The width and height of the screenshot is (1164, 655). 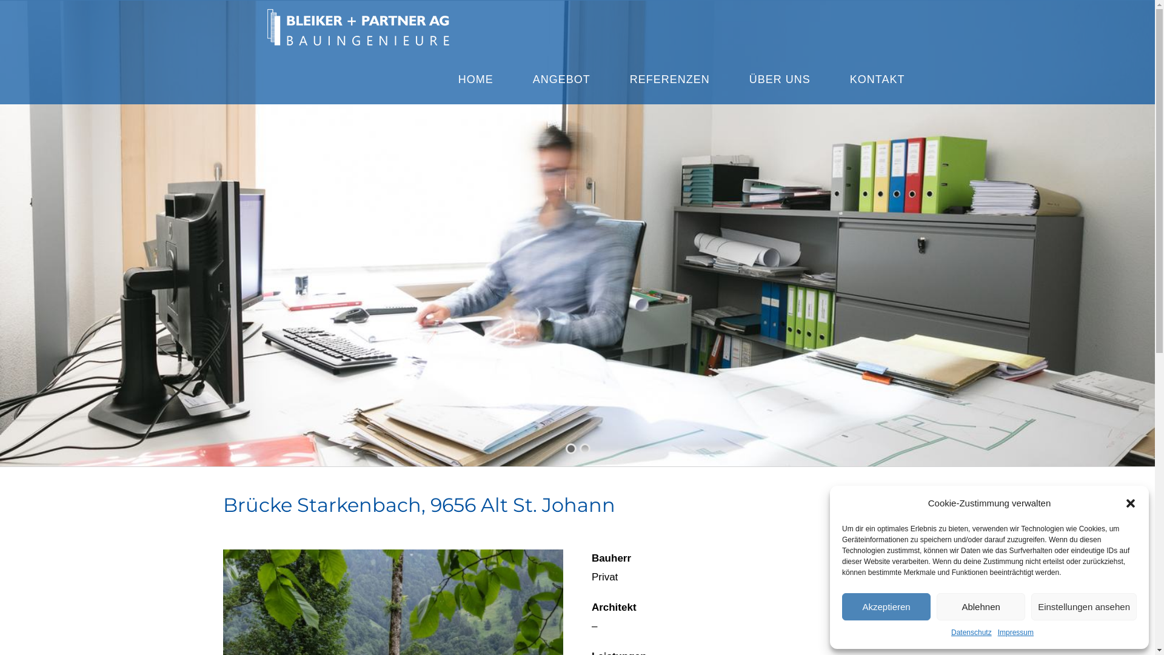 I want to click on REFERENZEN, so click(x=670, y=79).